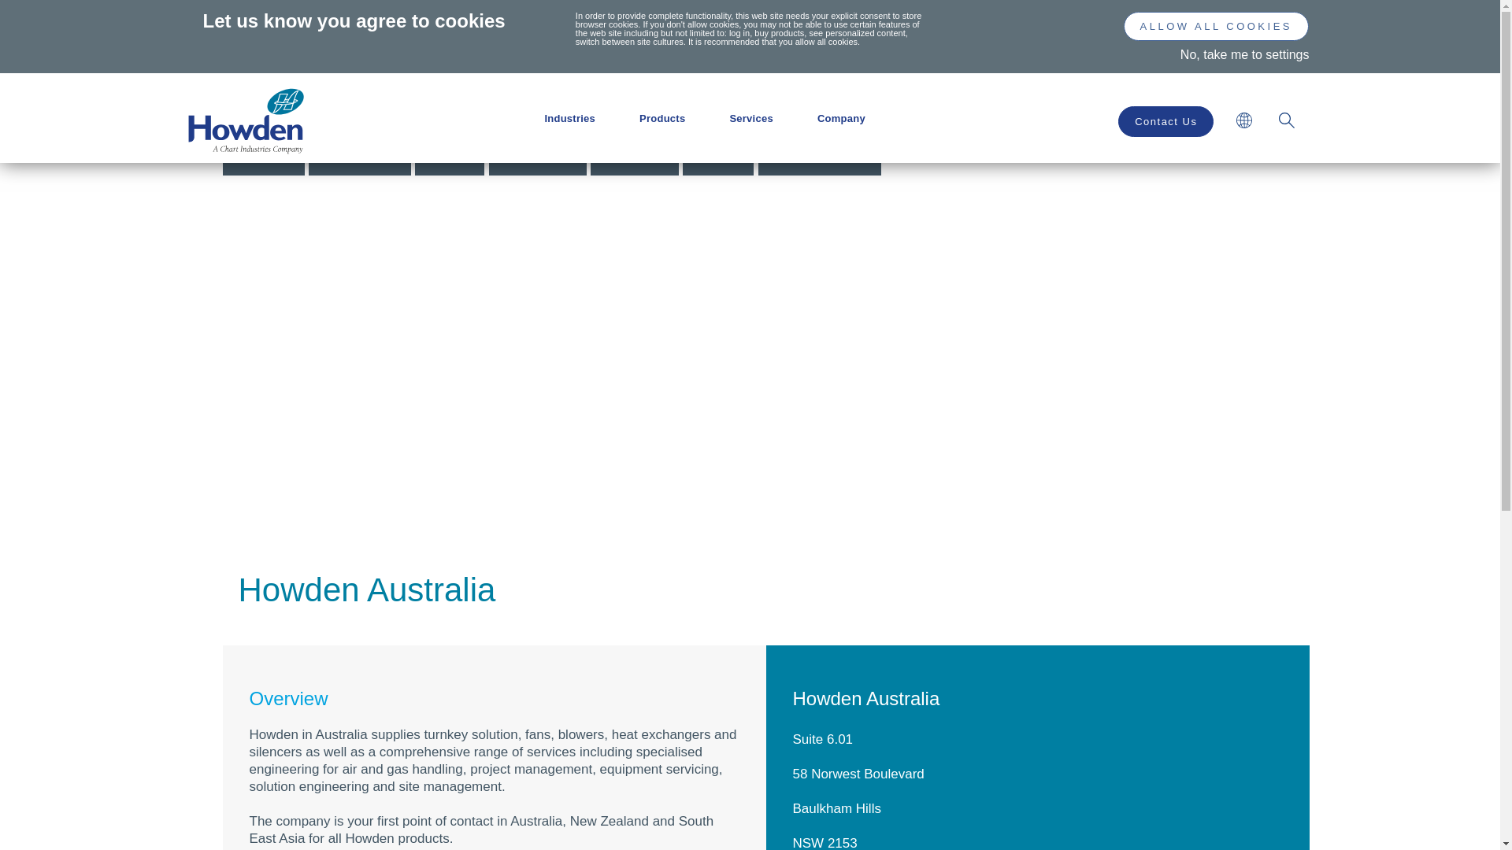 This screenshot has height=850, width=1512. Describe the element at coordinates (635, 159) in the screenshot. I see `EUROPE` at that location.